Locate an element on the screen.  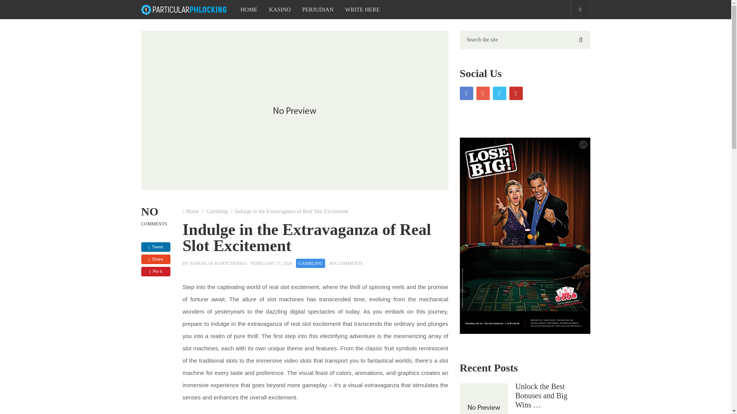
HOME is located at coordinates (249, 9).